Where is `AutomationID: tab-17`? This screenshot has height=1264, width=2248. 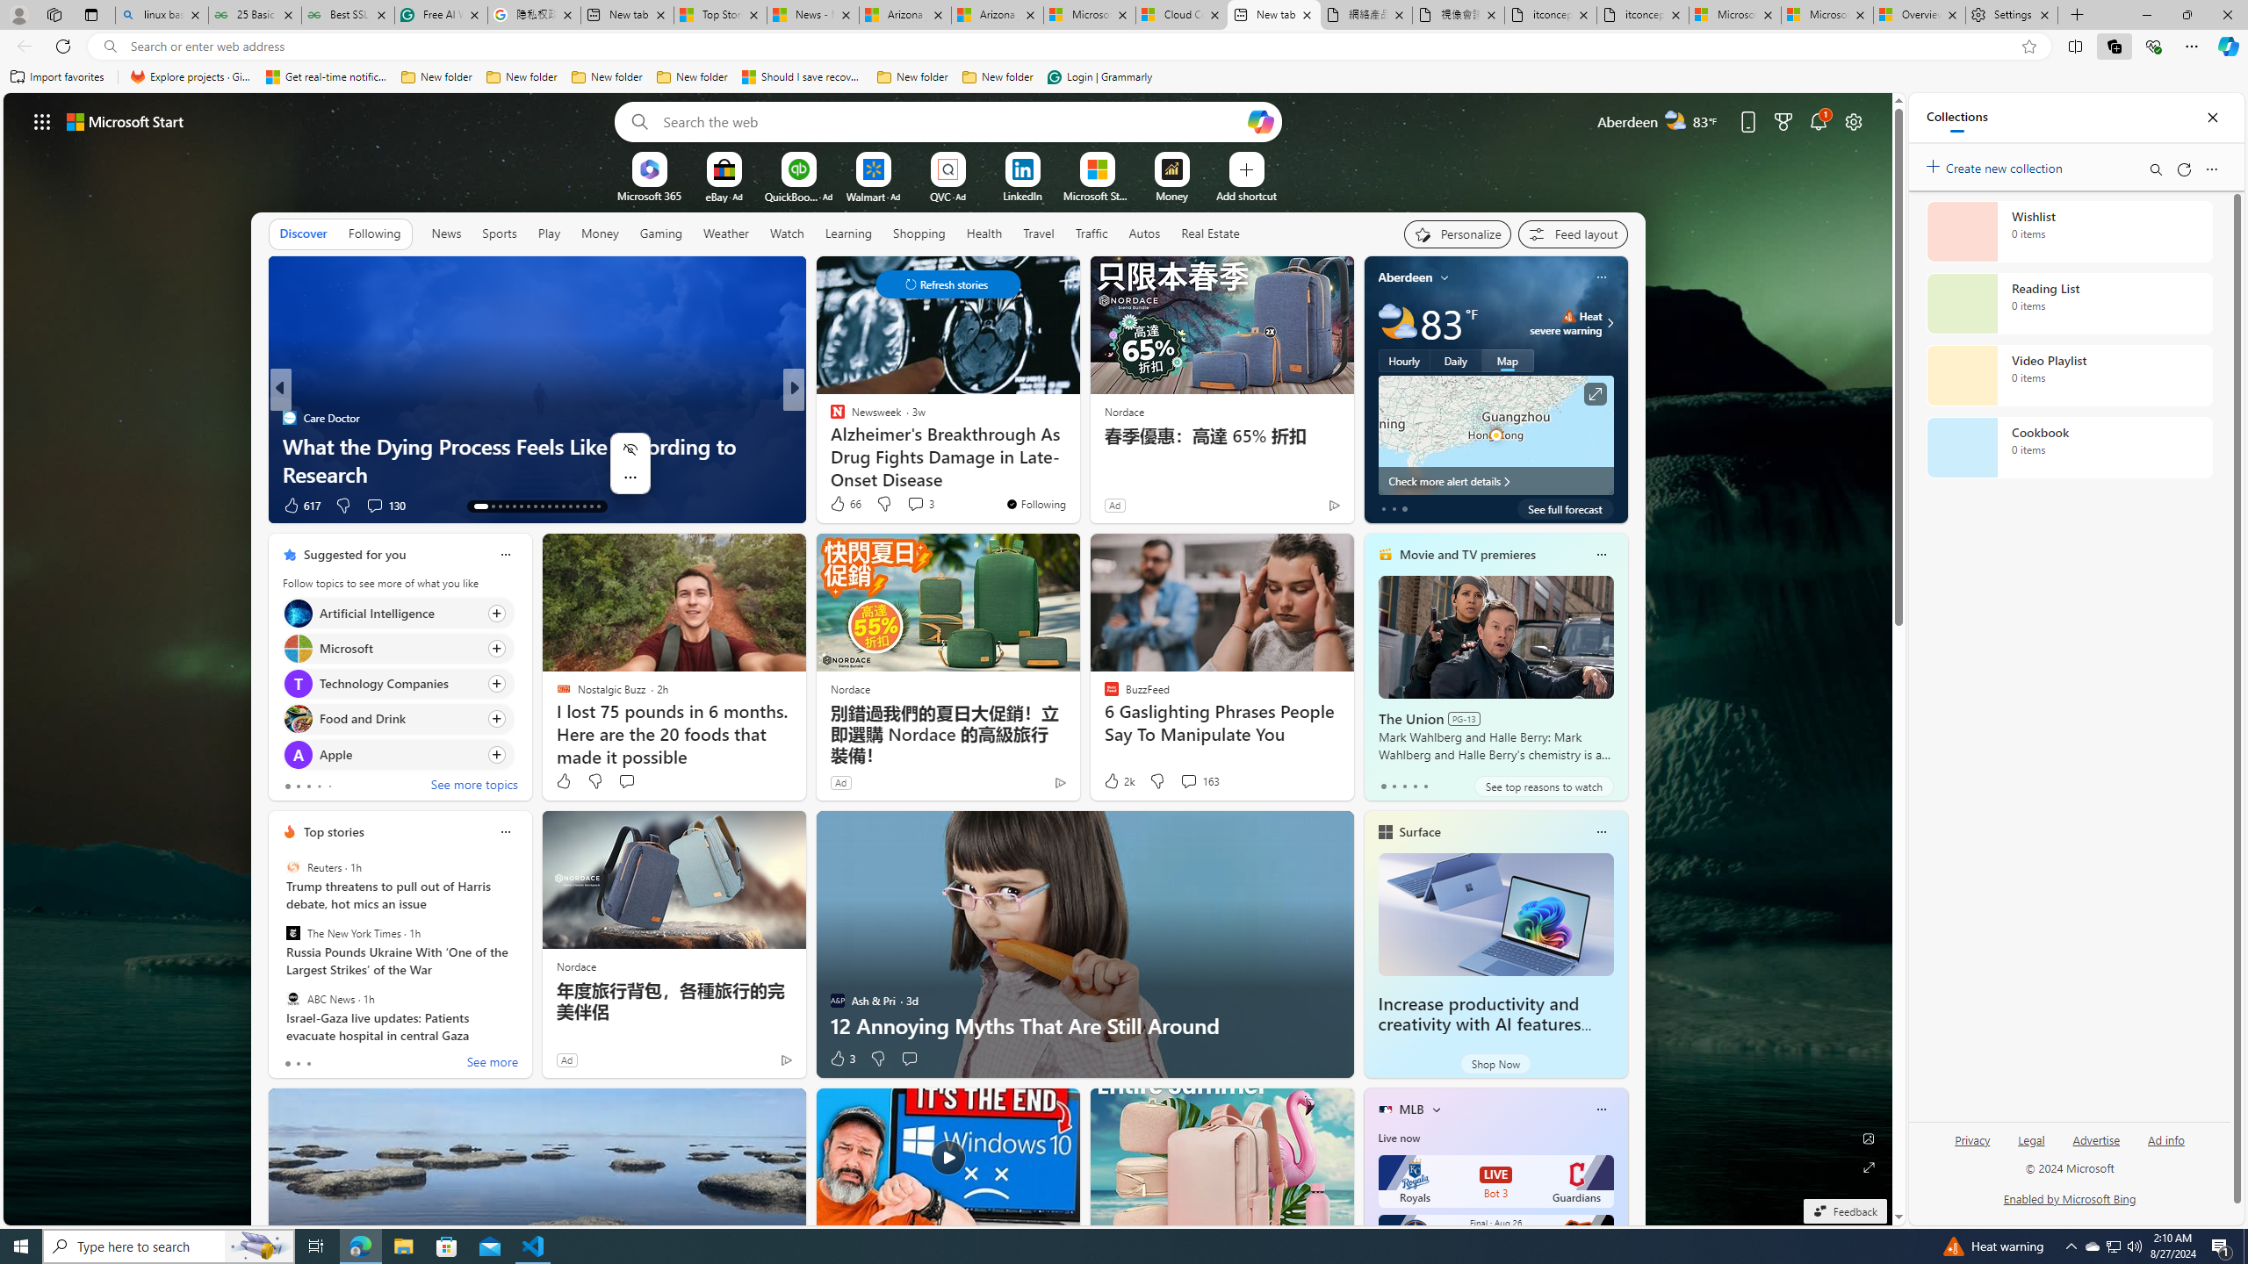
AutomationID: tab-17 is located at coordinates (513, 506).